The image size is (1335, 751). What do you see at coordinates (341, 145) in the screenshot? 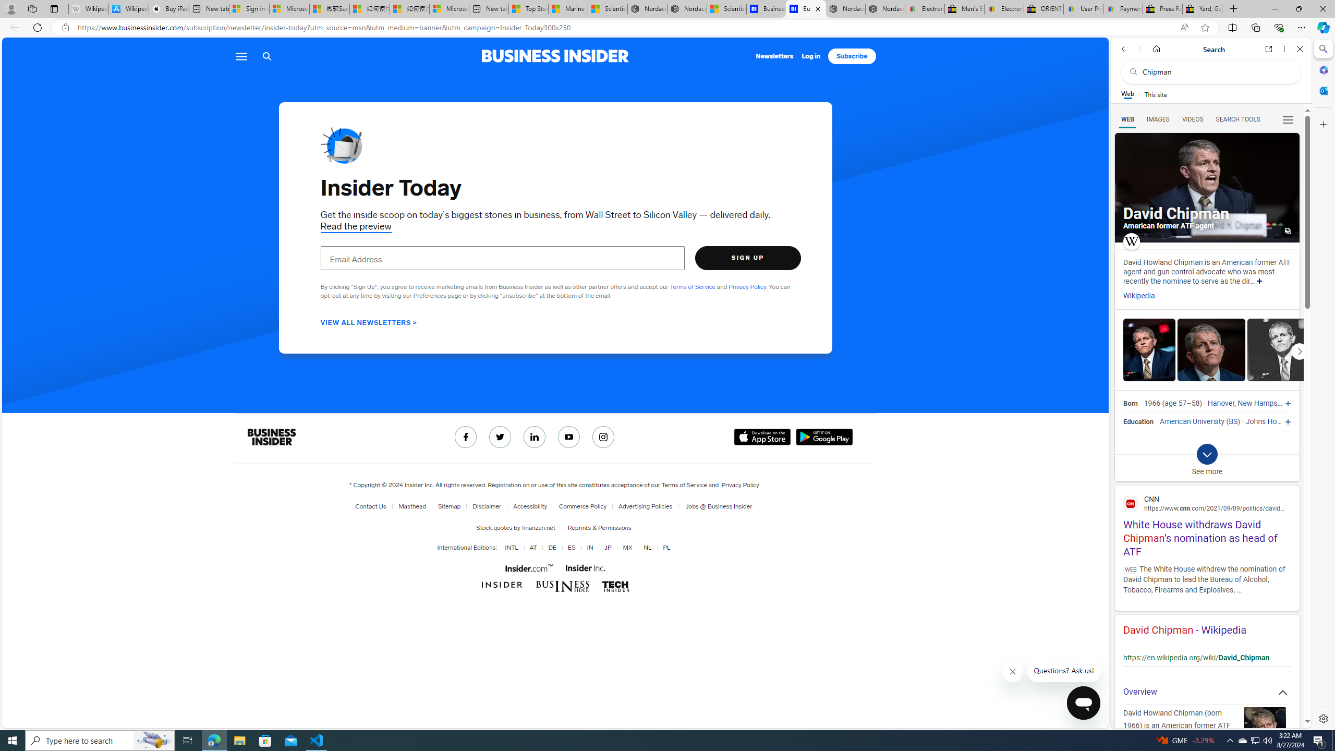
I see `Mailbox` at bounding box center [341, 145].